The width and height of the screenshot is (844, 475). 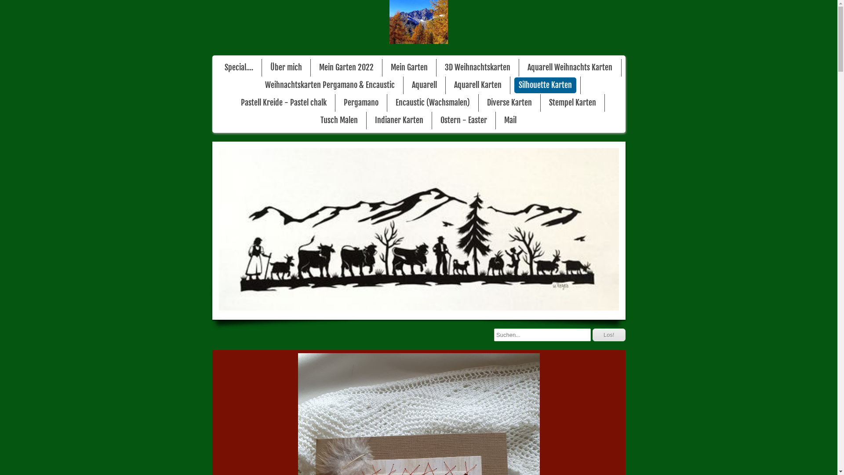 What do you see at coordinates (510, 121) in the screenshot?
I see `Mail` at bounding box center [510, 121].